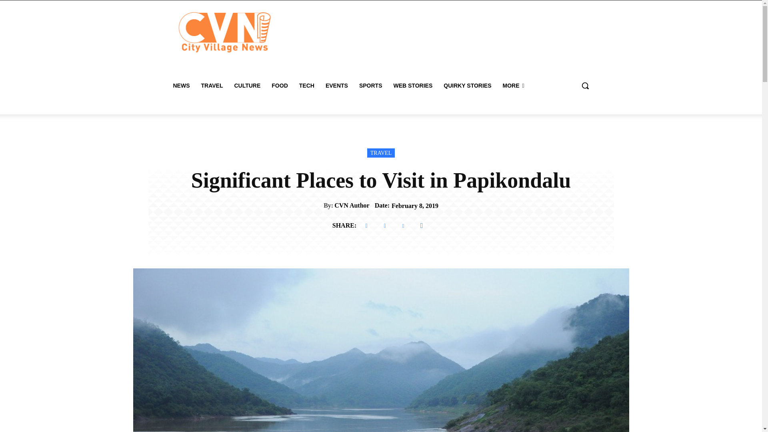 This screenshot has width=768, height=432. I want to click on Facebook, so click(366, 226).